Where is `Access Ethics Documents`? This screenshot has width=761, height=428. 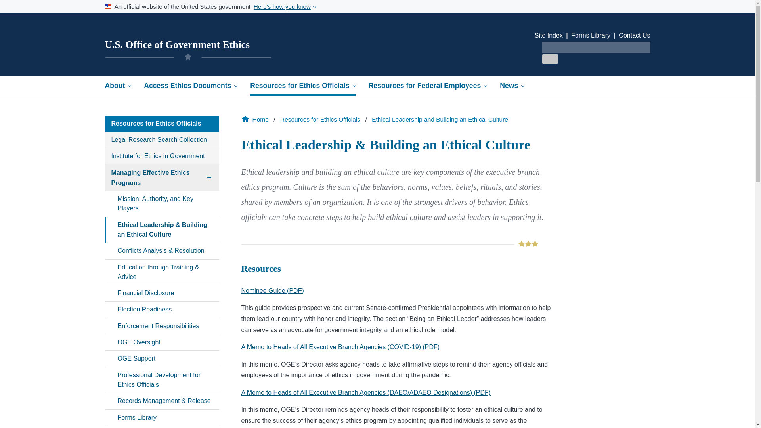 Access Ethics Documents is located at coordinates (190, 86).